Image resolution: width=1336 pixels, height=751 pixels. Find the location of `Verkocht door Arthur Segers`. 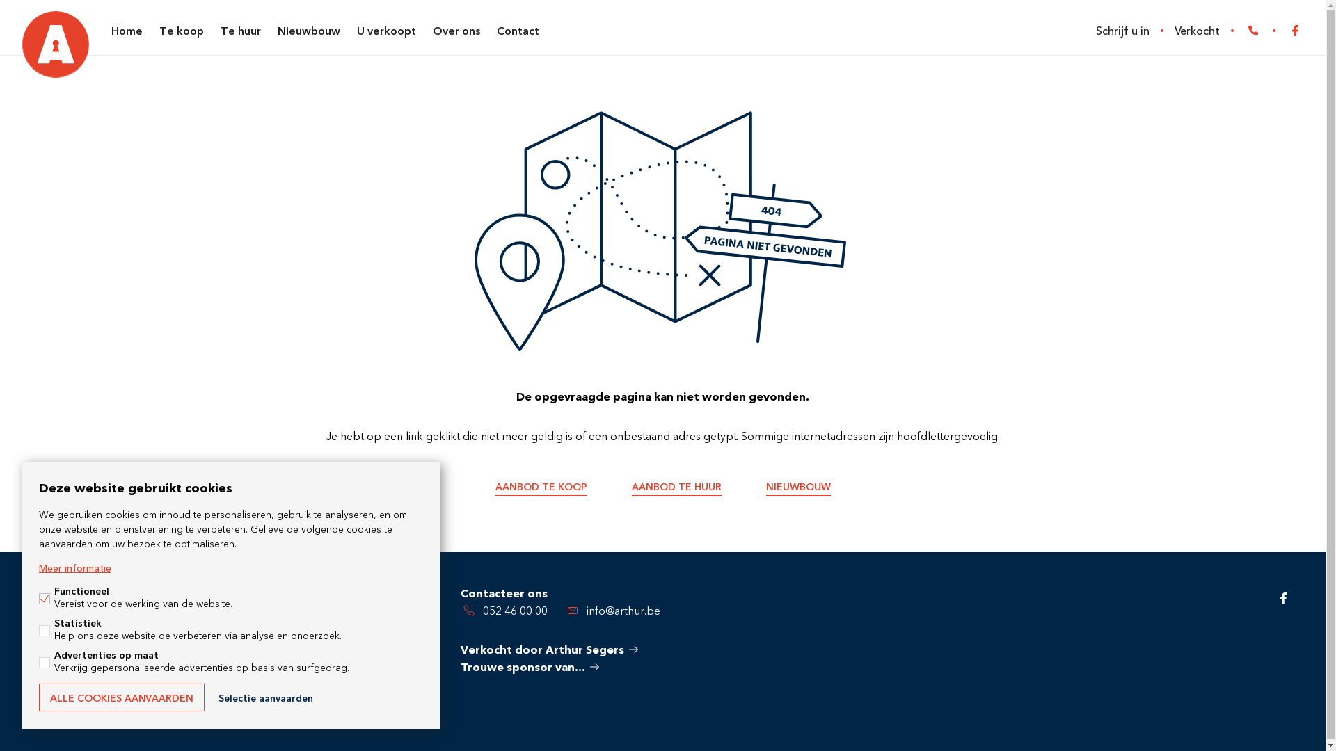

Verkocht door Arthur Segers is located at coordinates (550, 649).